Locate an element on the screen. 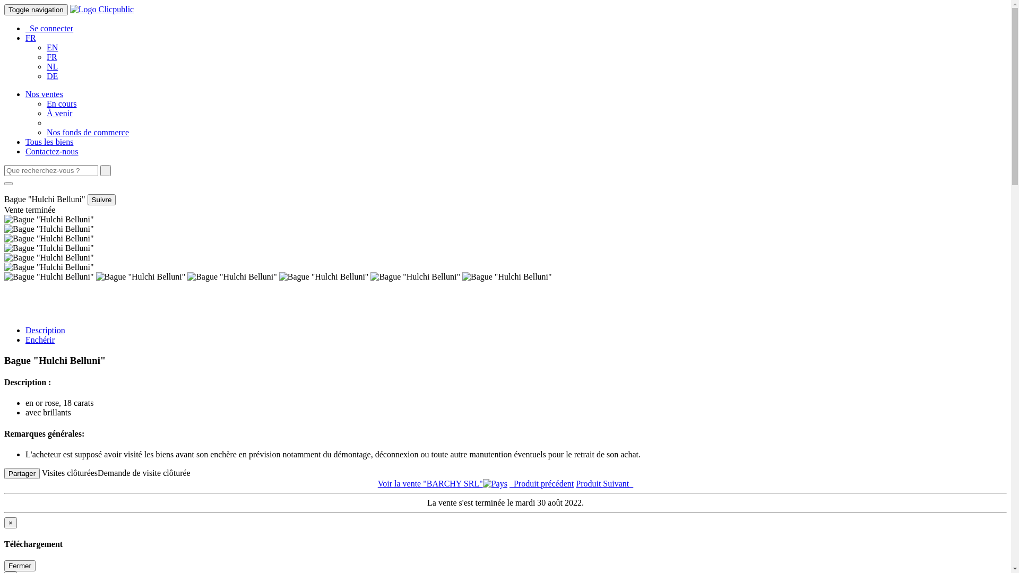  Bague "Hulchi Belluni" is located at coordinates (232, 277).